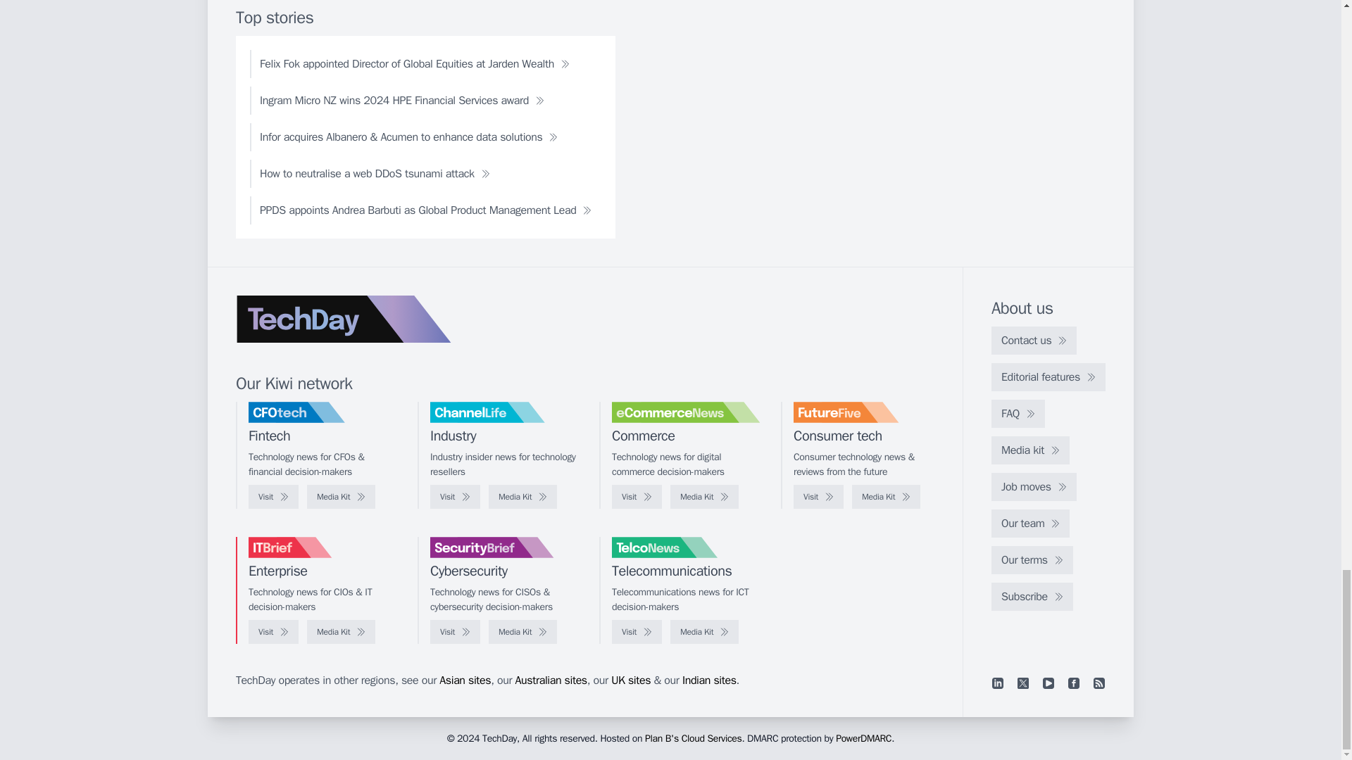 The width and height of the screenshot is (1352, 760). I want to click on Visit, so click(637, 497).